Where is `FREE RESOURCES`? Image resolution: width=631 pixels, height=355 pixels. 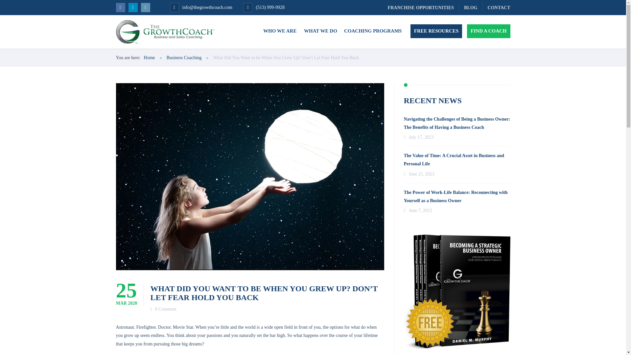
FREE RESOURCES is located at coordinates (436, 31).